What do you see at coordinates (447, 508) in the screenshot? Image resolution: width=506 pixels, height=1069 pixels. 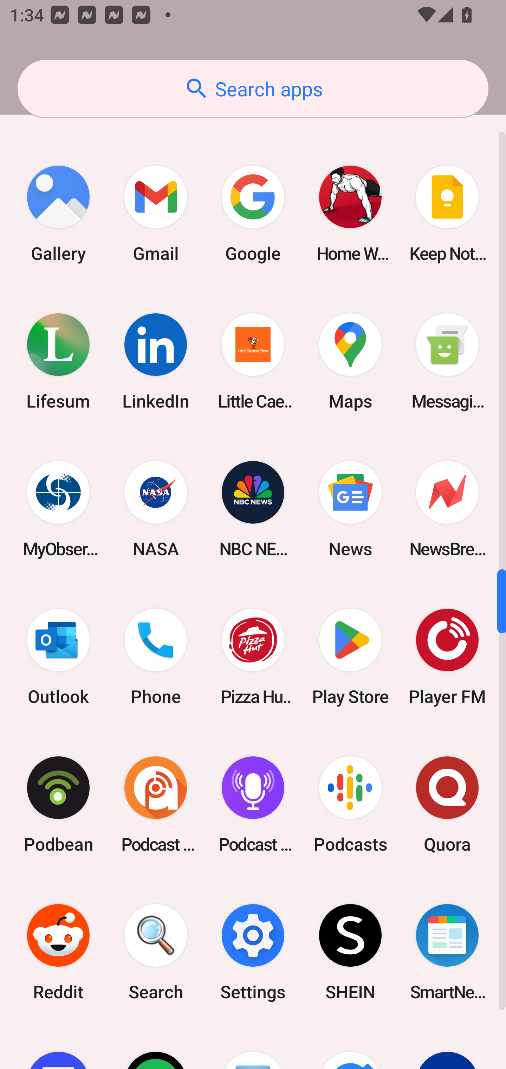 I see `NewsBreak` at bounding box center [447, 508].